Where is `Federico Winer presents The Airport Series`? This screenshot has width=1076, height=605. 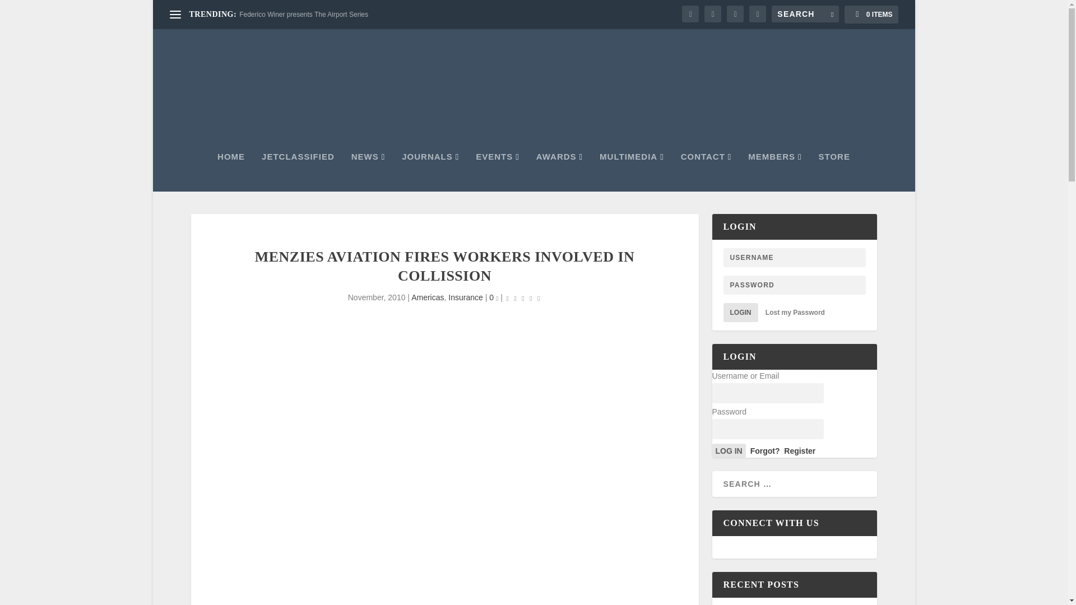 Federico Winer presents The Airport Series is located at coordinates (303, 15).